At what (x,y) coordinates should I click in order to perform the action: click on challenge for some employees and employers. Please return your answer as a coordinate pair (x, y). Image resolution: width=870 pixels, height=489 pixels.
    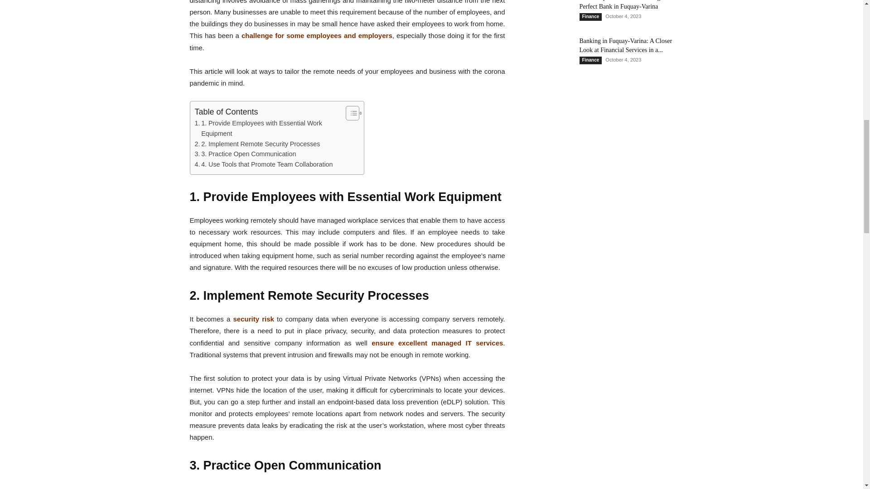
    Looking at the image, I should click on (317, 35).